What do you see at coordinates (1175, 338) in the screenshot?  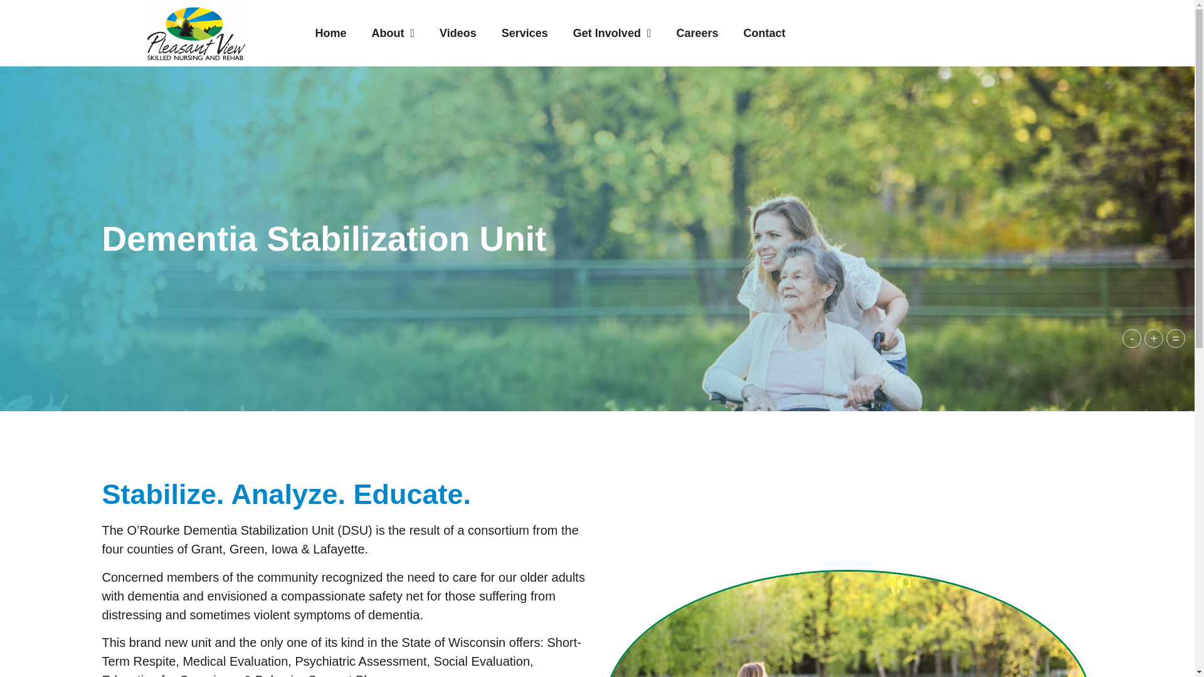 I see `Reset text size` at bounding box center [1175, 338].